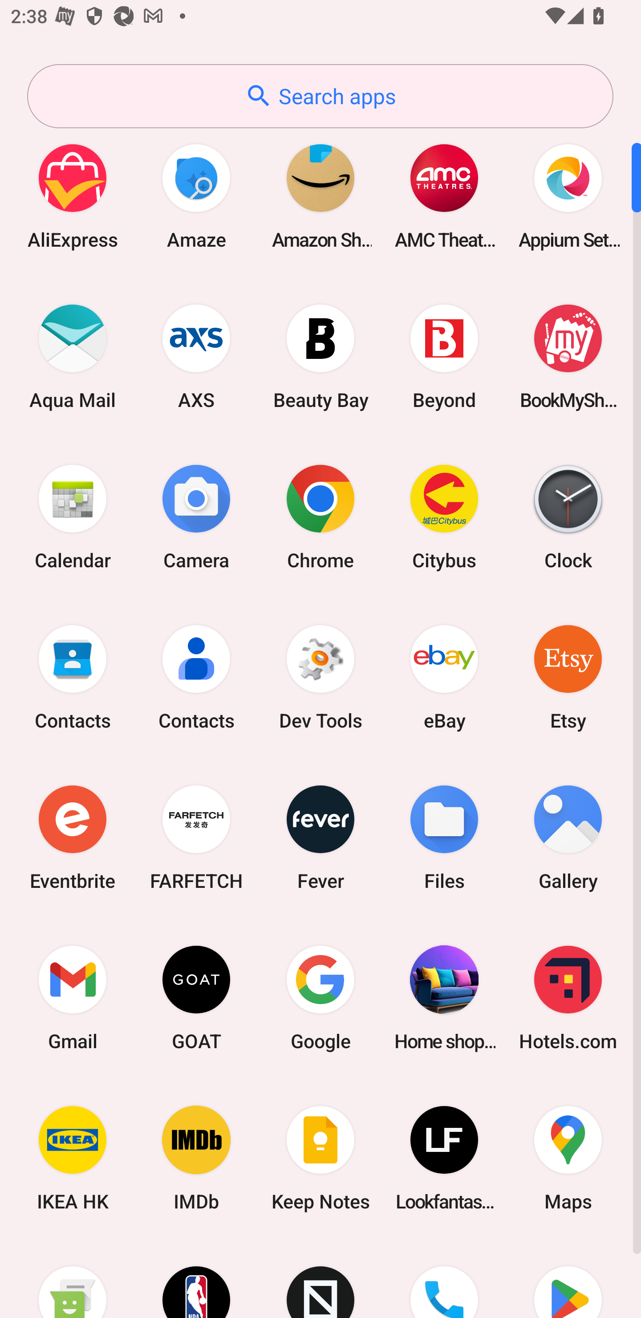  I want to click on Beauty Bay, so click(320, 356).